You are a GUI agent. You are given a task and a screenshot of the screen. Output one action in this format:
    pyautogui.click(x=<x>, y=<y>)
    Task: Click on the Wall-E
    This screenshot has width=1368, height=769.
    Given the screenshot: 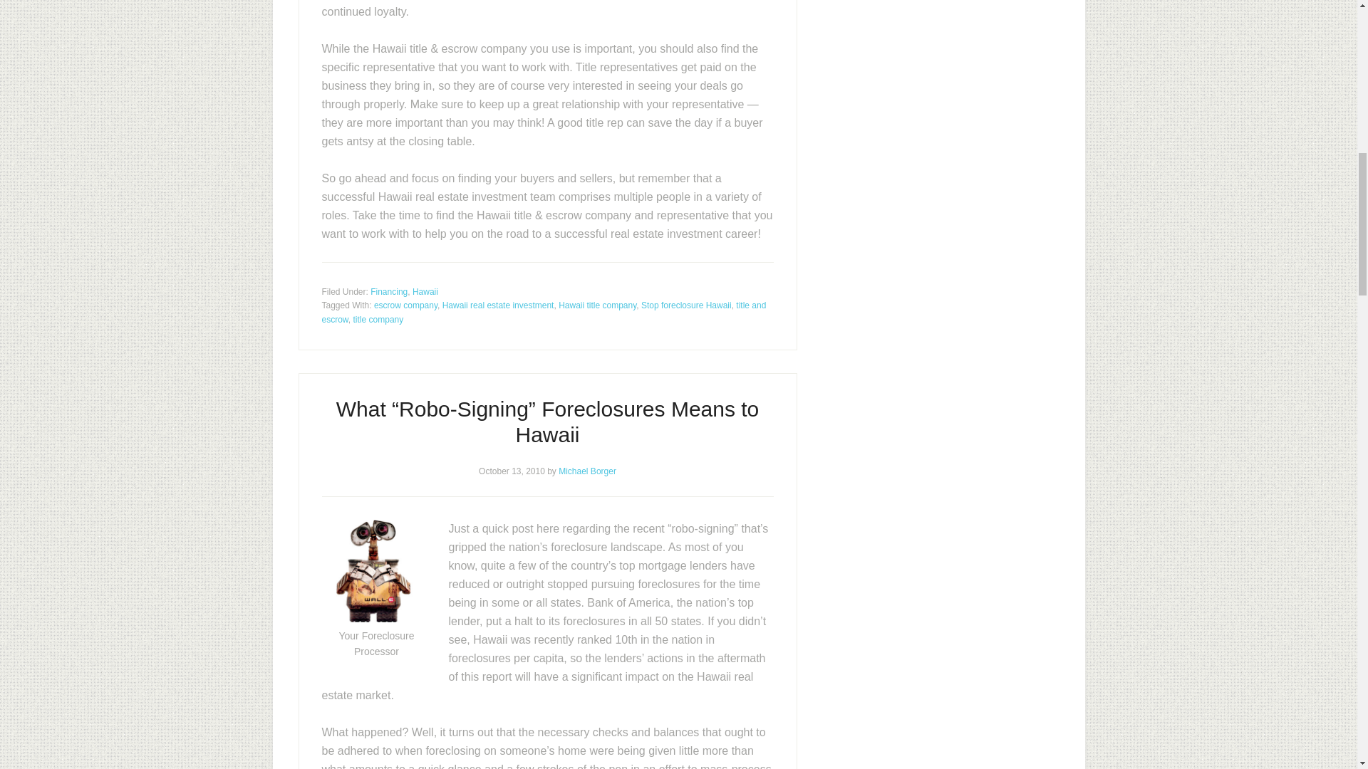 What is the action you would take?
    pyautogui.click(x=373, y=571)
    